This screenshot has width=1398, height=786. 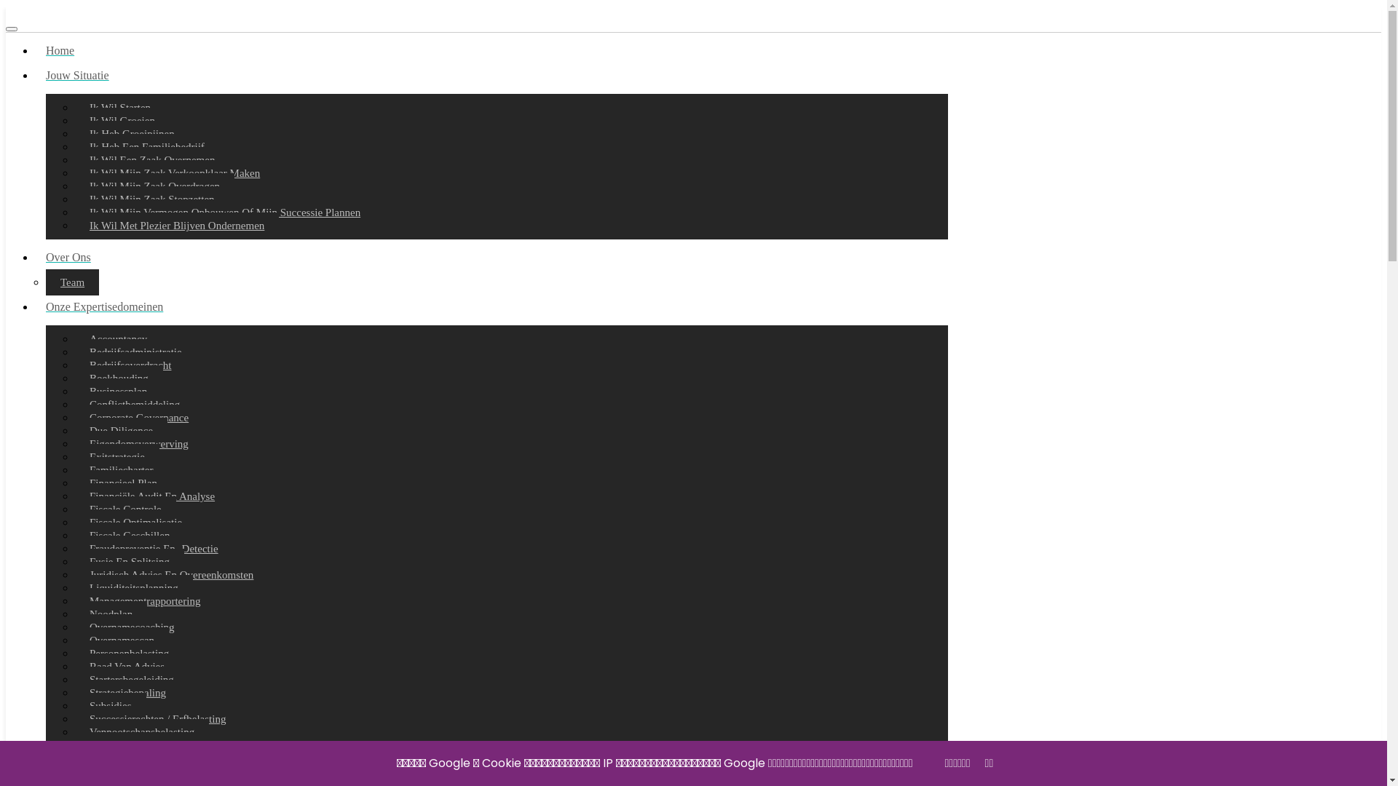 What do you see at coordinates (497, 307) in the screenshot?
I see `Onze Expertisedomeinen` at bounding box center [497, 307].